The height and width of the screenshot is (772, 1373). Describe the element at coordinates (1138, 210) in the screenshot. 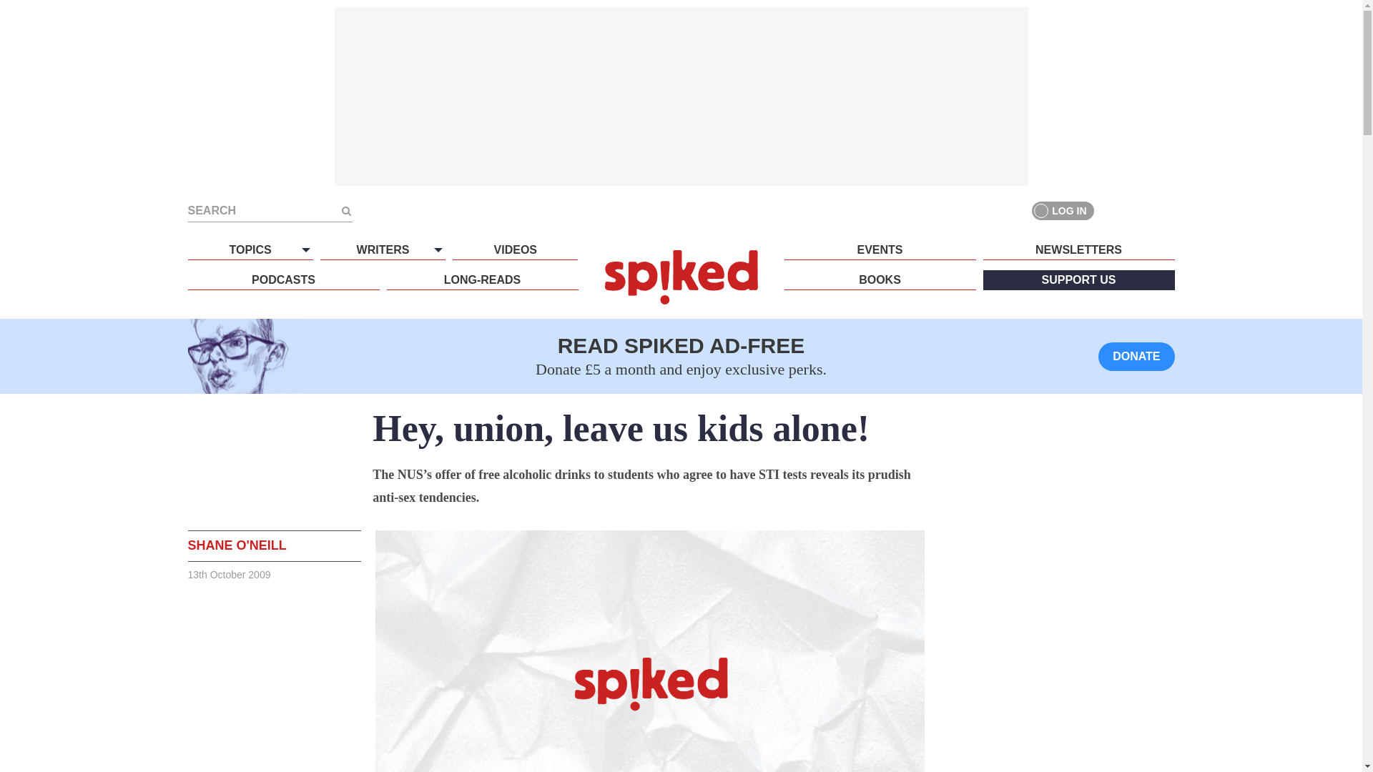

I see `Twitter` at that location.